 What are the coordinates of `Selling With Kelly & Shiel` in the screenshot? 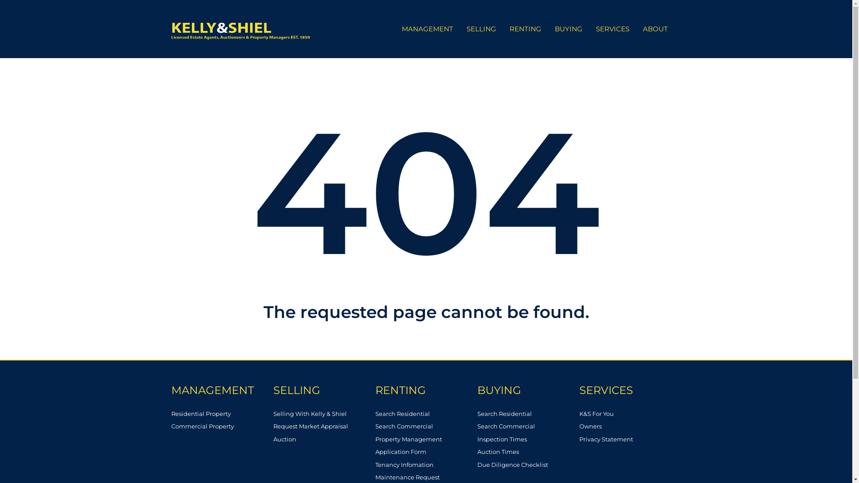 It's located at (324, 414).